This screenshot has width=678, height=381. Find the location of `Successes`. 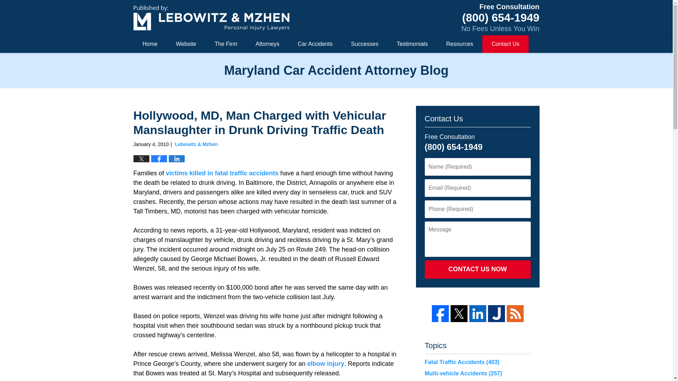

Successes is located at coordinates (364, 44).